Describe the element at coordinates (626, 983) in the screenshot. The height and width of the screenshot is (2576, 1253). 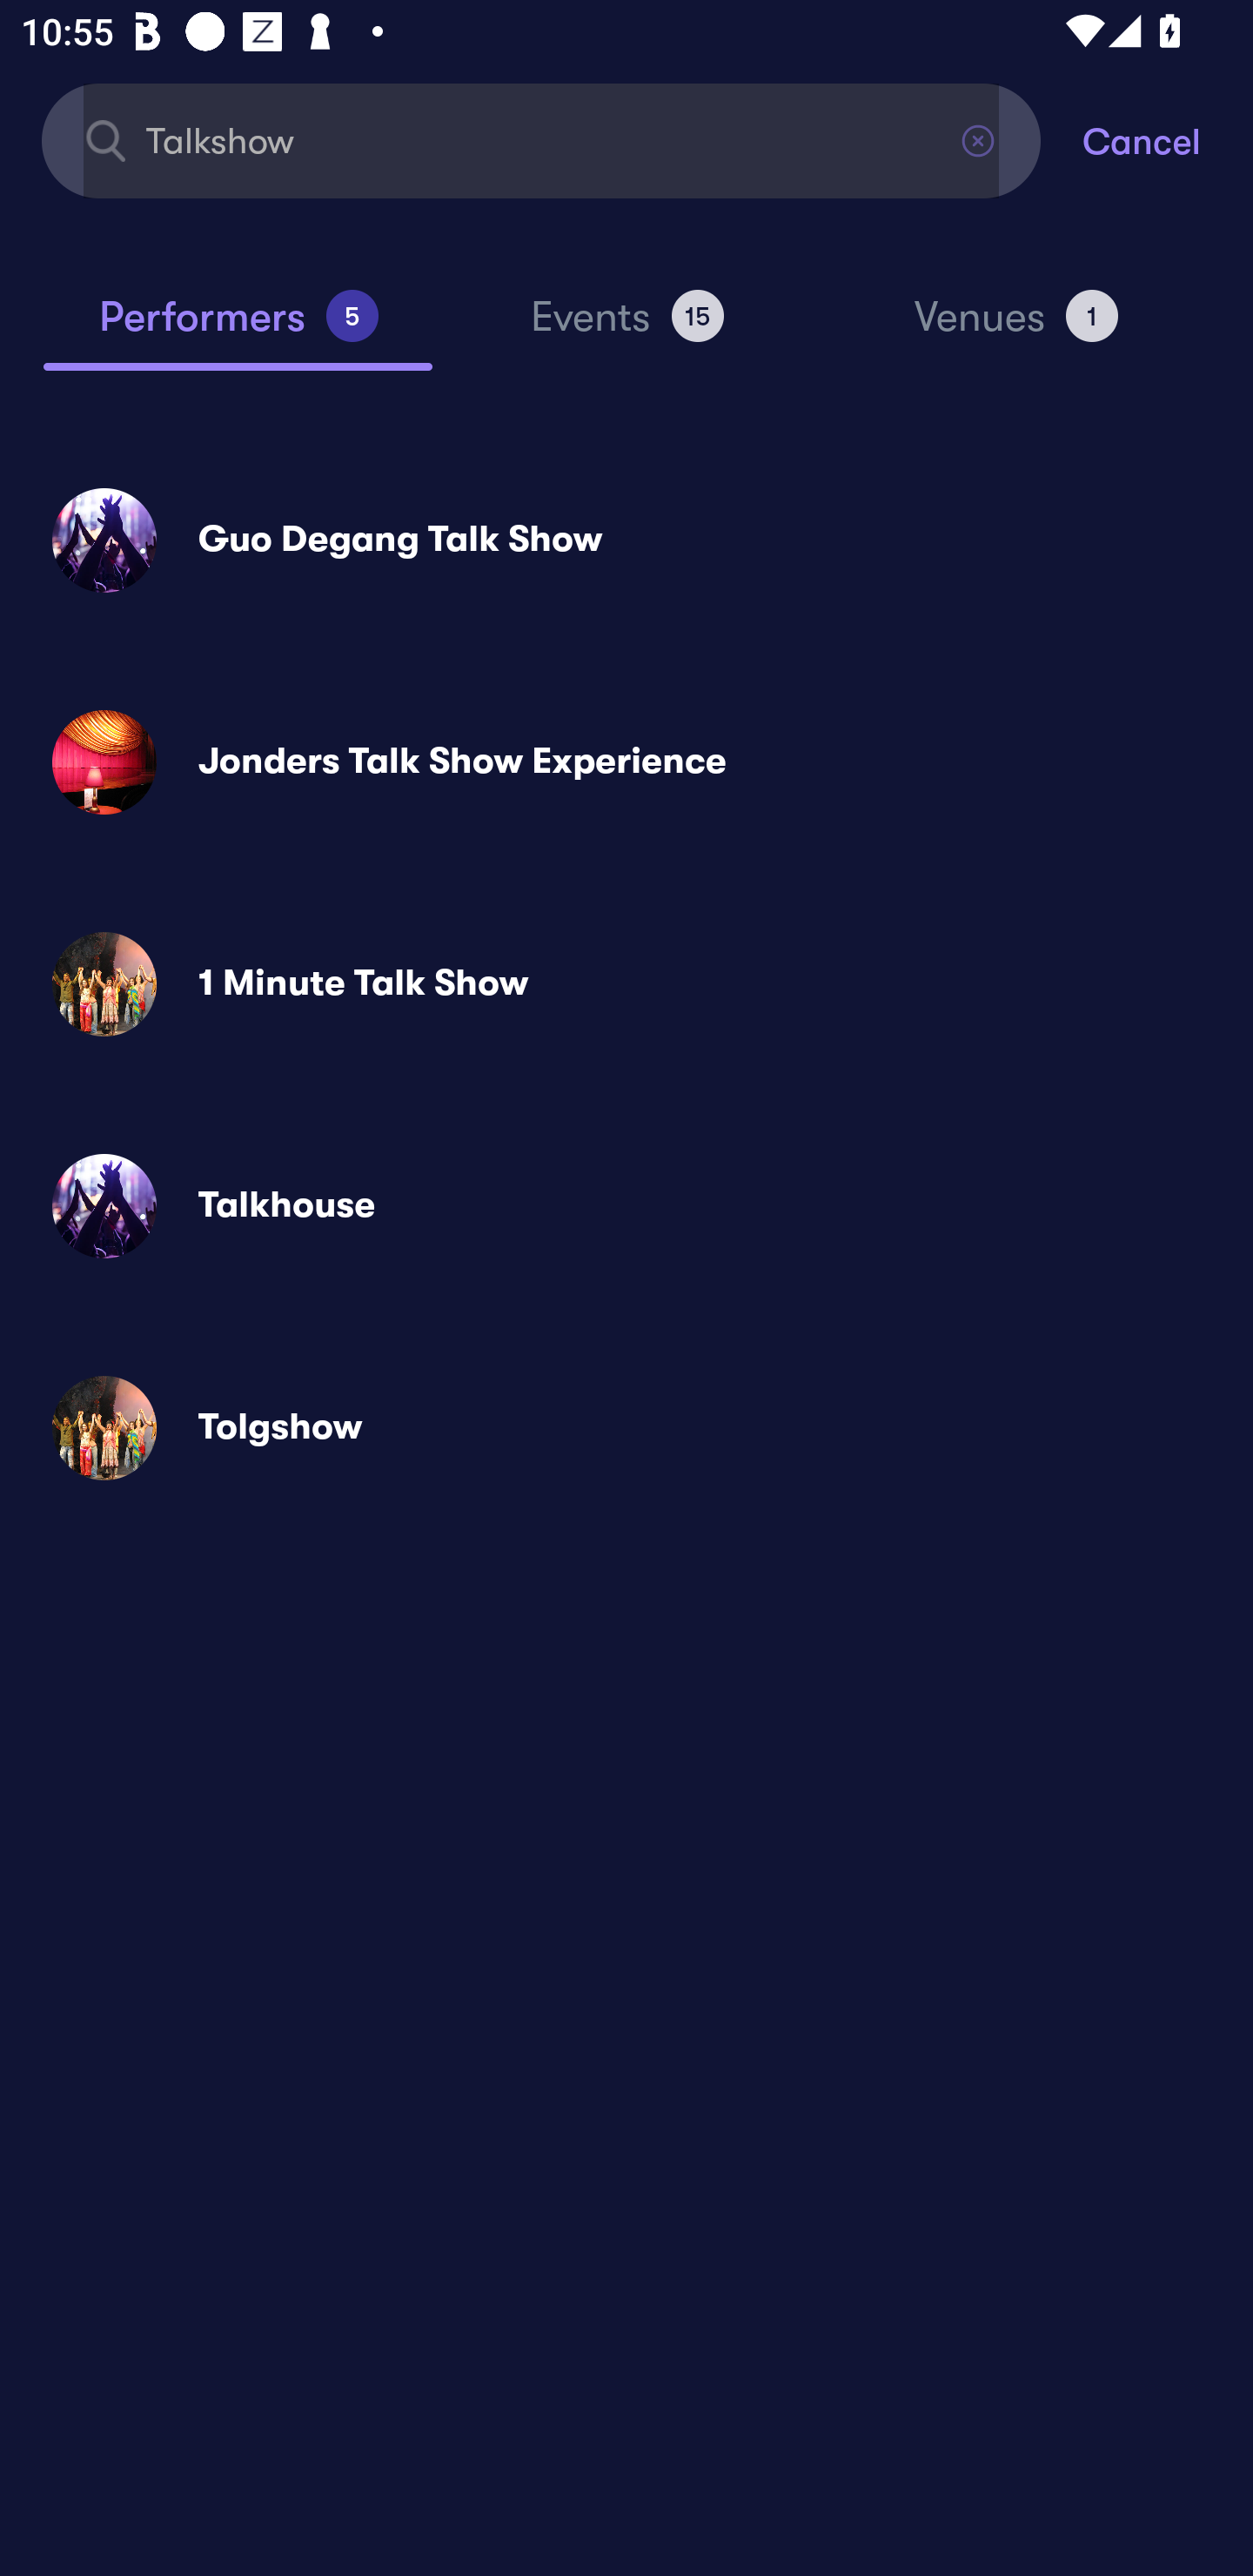
I see `1 Minute Talk Show` at that location.